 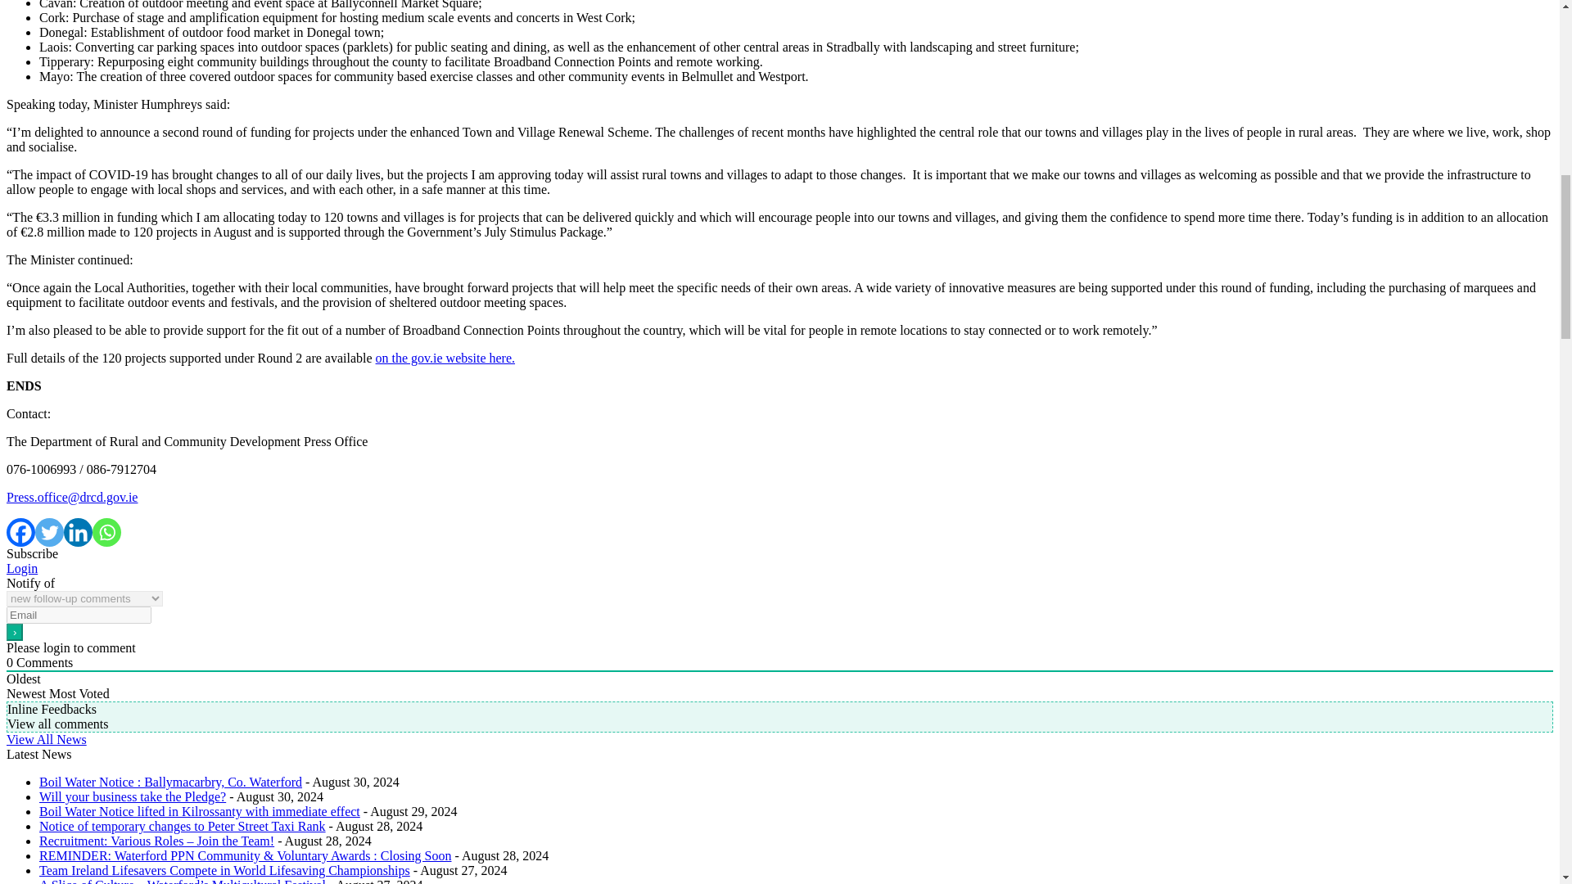 What do you see at coordinates (49, 532) in the screenshot?
I see `Twitter` at bounding box center [49, 532].